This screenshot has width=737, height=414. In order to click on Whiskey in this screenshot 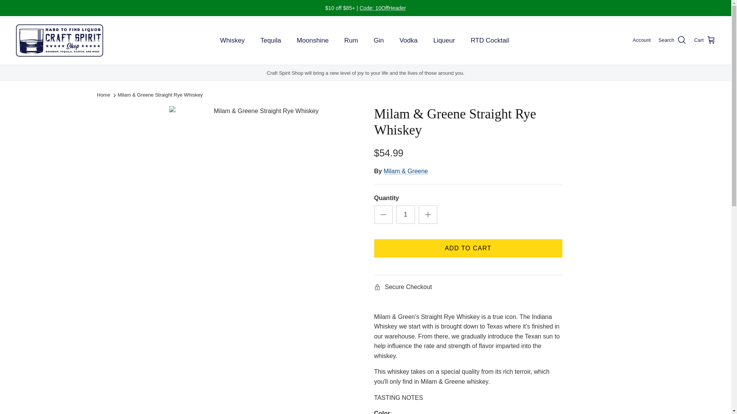, I will do `click(232, 41)`.